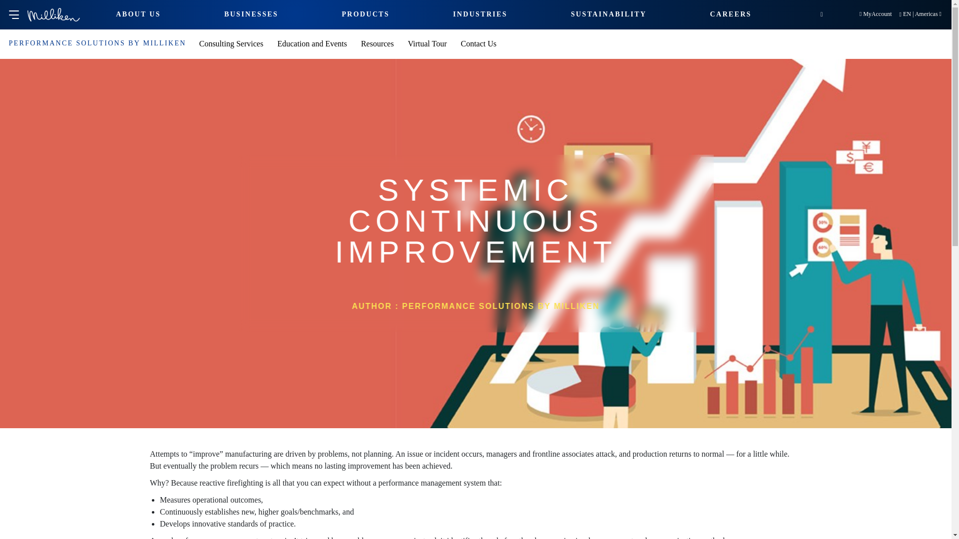 The height and width of the screenshot is (539, 959). Describe the element at coordinates (138, 14) in the screenshot. I see `ABOUT US` at that location.